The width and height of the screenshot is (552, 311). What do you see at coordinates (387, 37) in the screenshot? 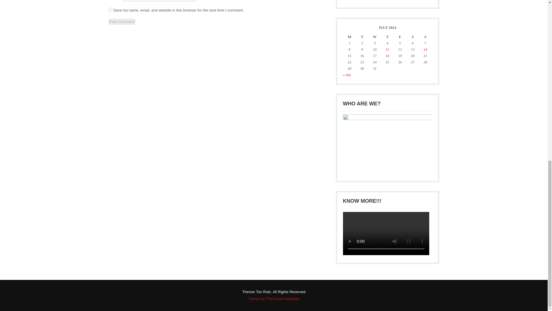
I see `Thursday` at bounding box center [387, 37].